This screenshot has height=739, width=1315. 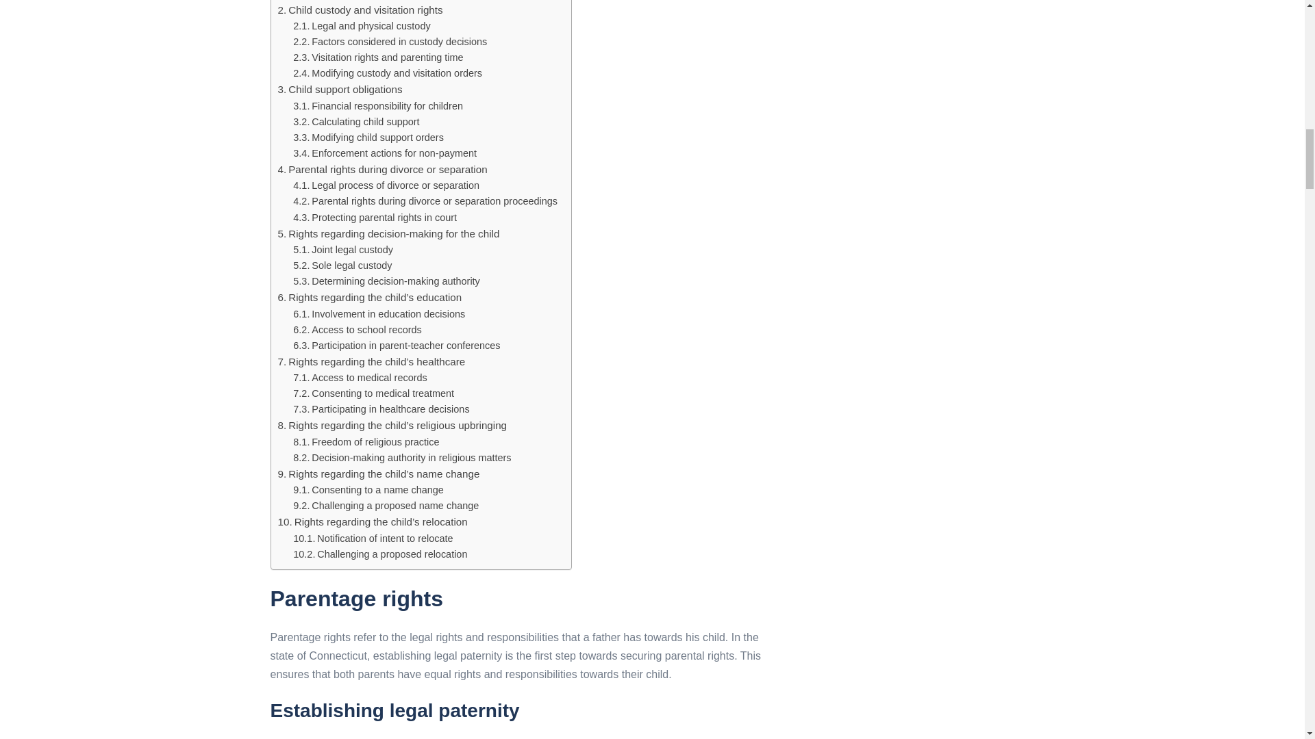 What do you see at coordinates (378, 106) in the screenshot?
I see `Financial responsibility for children` at bounding box center [378, 106].